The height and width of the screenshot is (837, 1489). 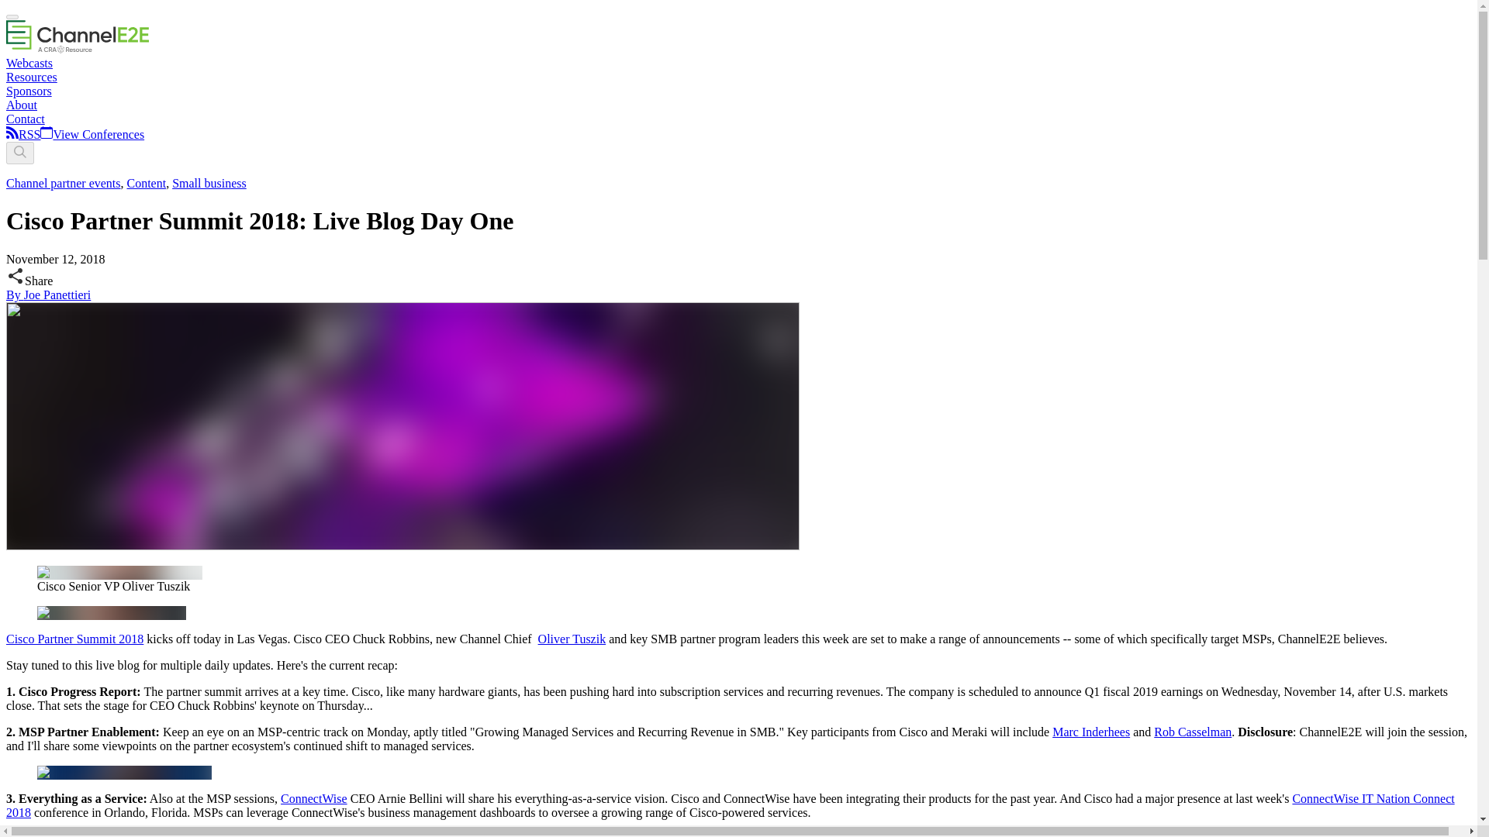 I want to click on Contact, so click(x=25, y=119).